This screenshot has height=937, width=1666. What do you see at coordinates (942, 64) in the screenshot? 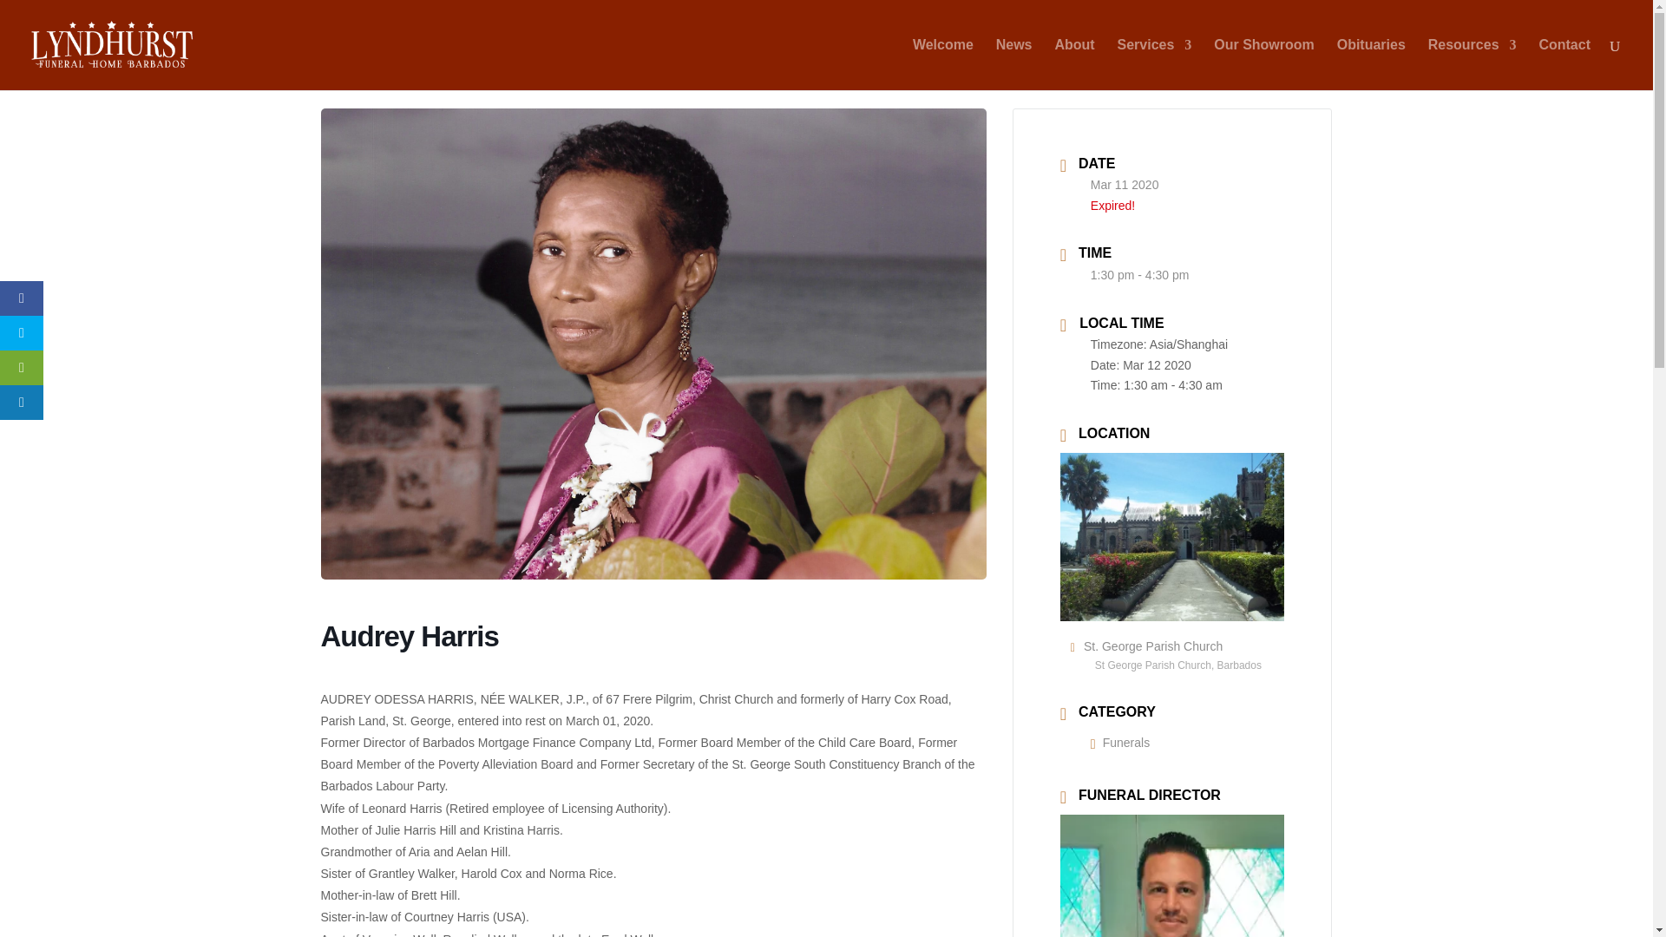
I see `Welcome` at bounding box center [942, 64].